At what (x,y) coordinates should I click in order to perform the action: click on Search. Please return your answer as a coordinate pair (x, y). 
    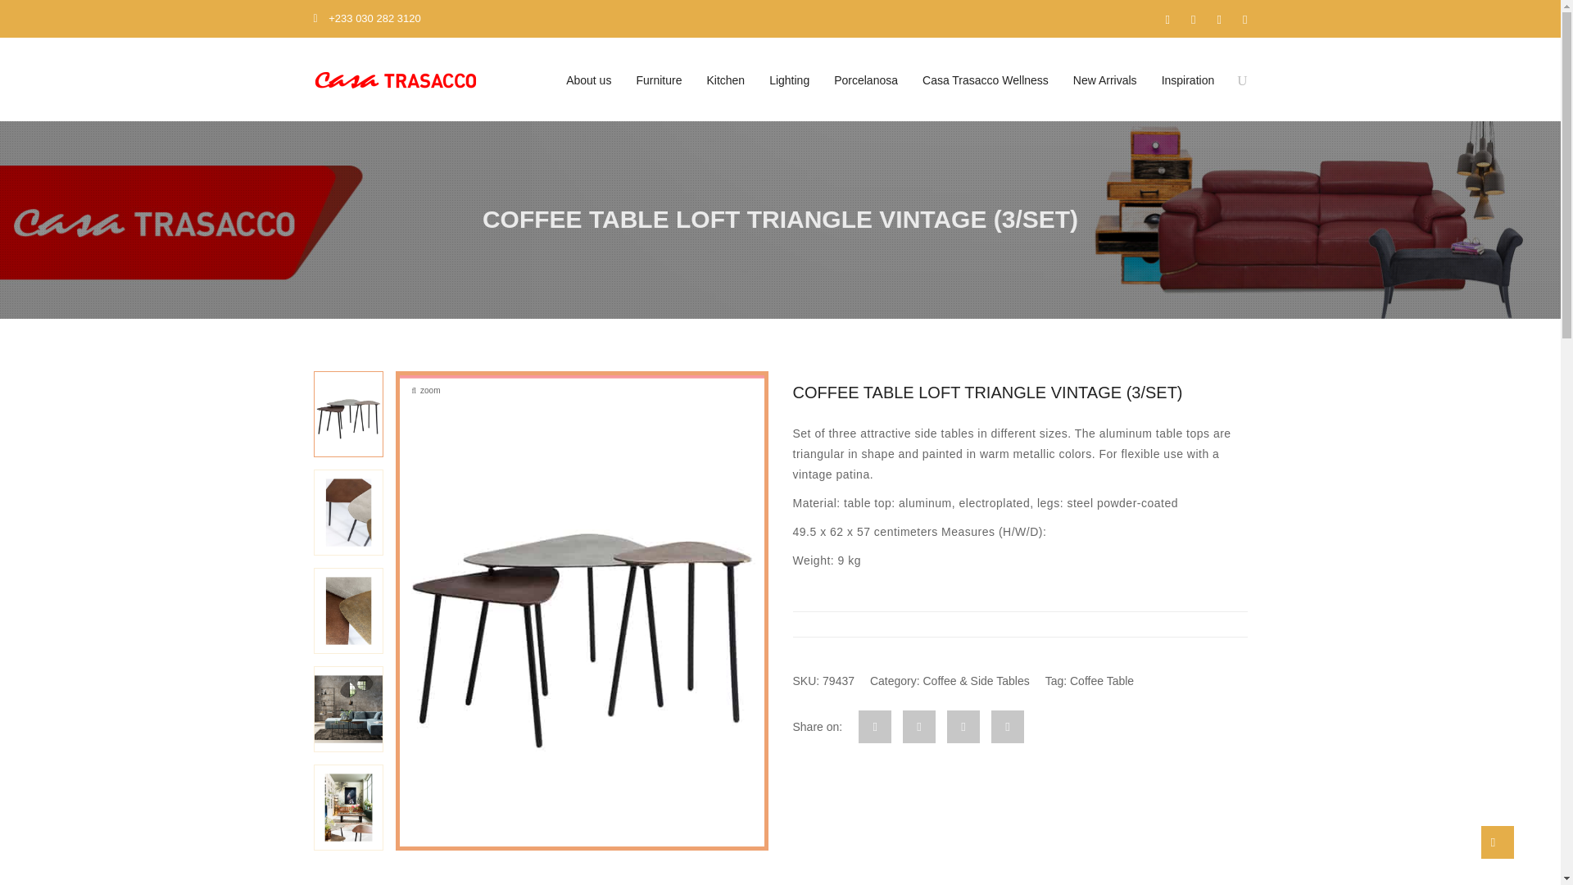
    Looking at the image, I should click on (1232, 159).